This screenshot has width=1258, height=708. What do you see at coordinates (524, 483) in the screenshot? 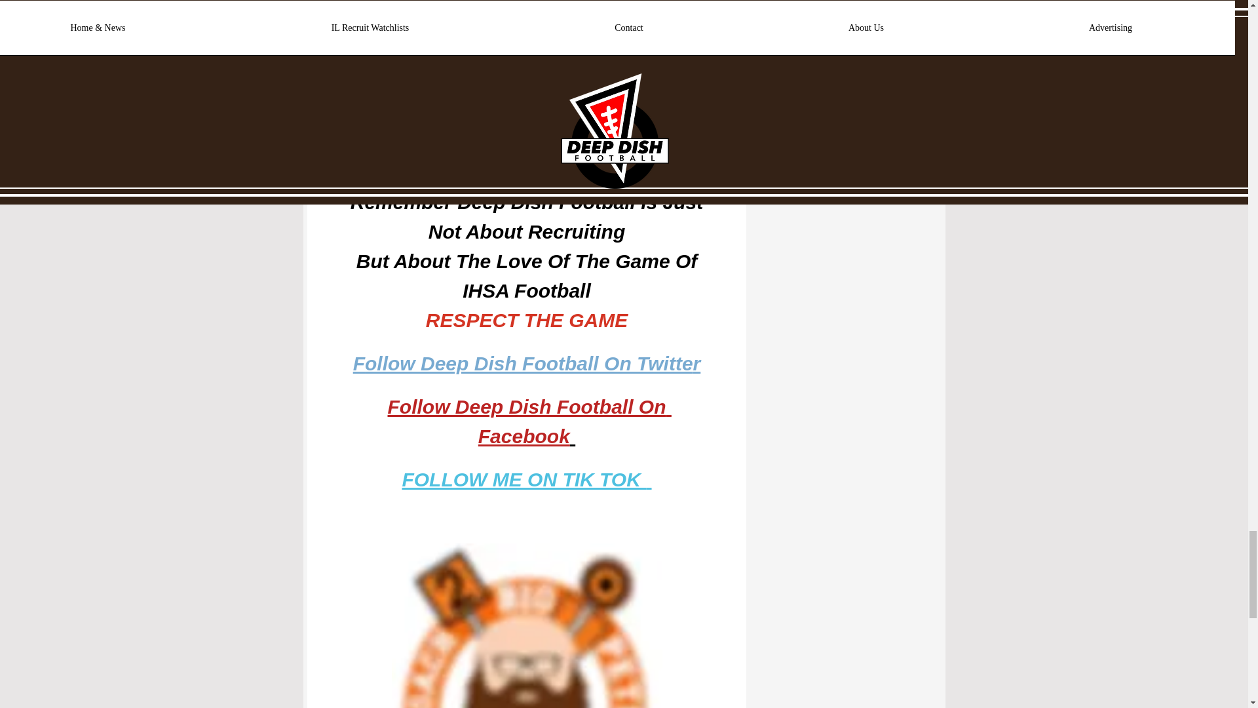
I see `FOLLOW ME ON TIK TOK ` at bounding box center [524, 483].